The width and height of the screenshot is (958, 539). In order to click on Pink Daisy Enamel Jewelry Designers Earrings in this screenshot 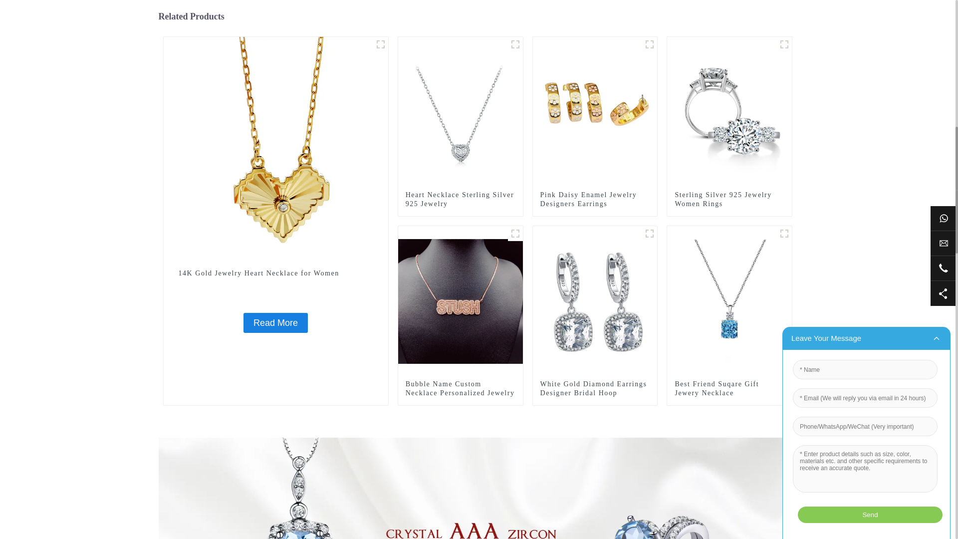, I will do `click(595, 112)`.